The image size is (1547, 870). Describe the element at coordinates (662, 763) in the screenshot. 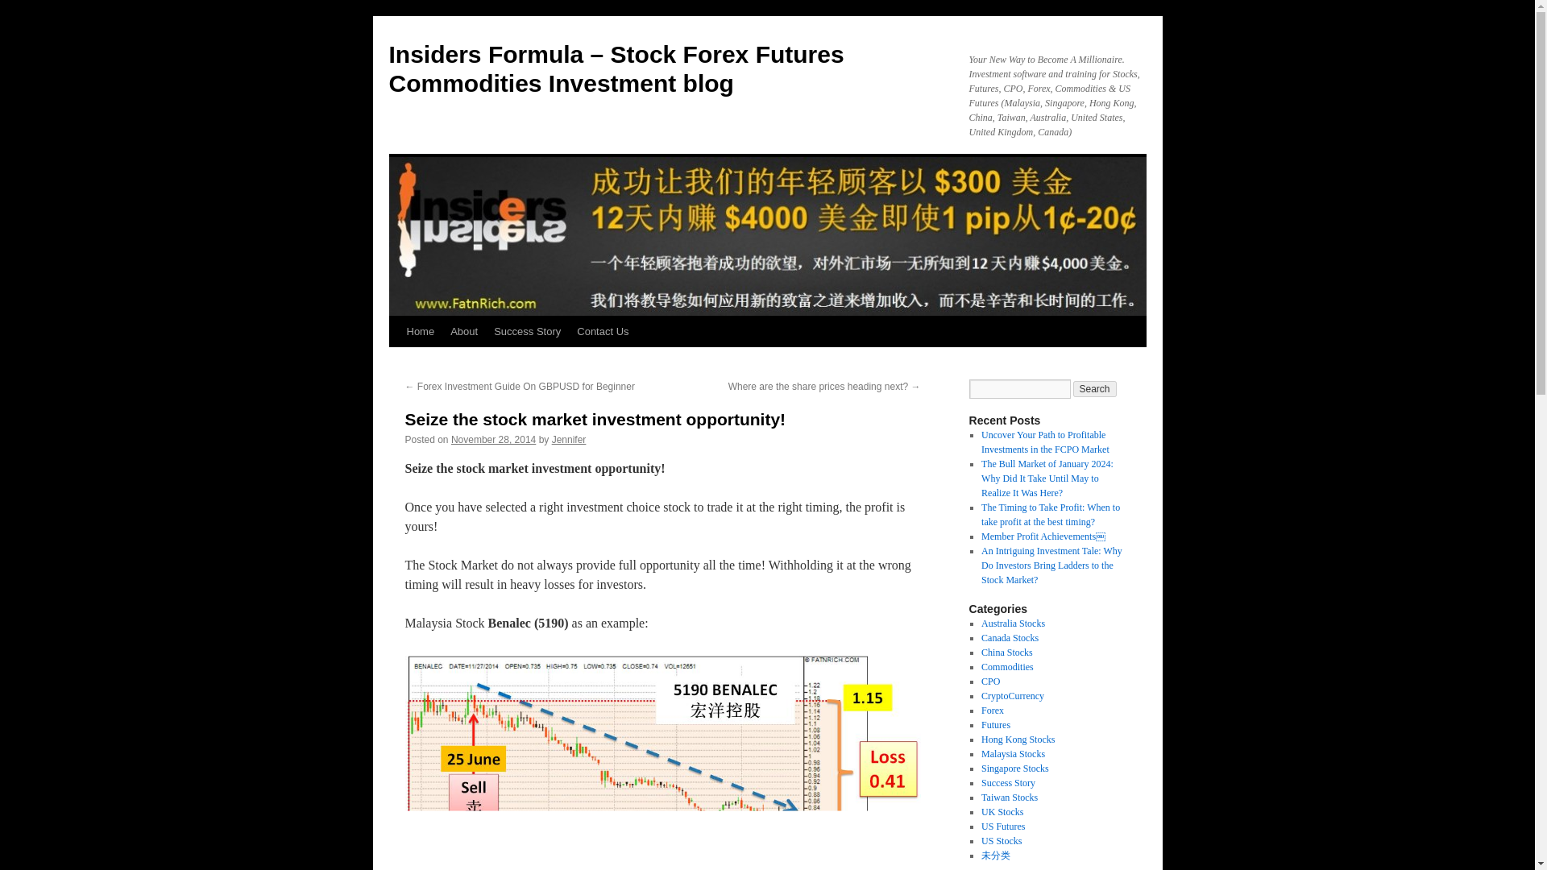

I see `Malaysia Stock Benalec 5190` at that location.